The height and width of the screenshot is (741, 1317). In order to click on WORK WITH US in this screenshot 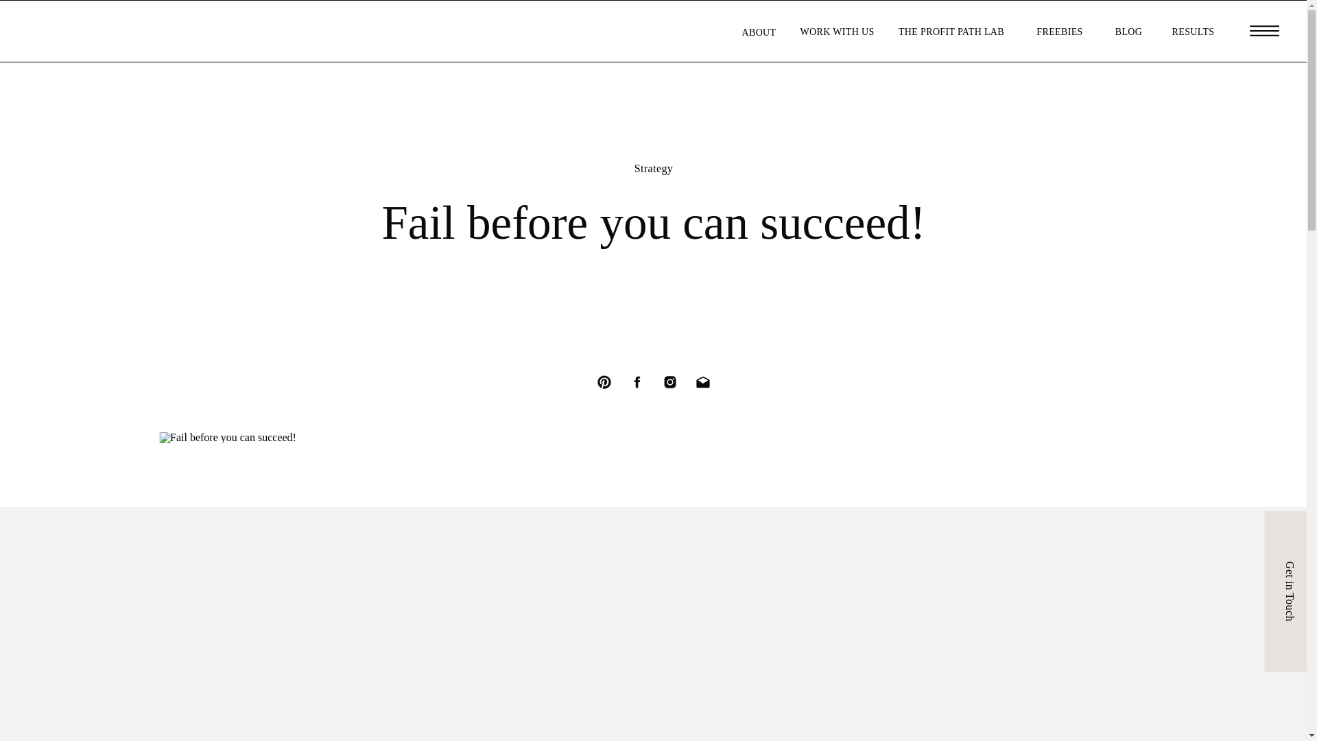, I will do `click(837, 30)`.